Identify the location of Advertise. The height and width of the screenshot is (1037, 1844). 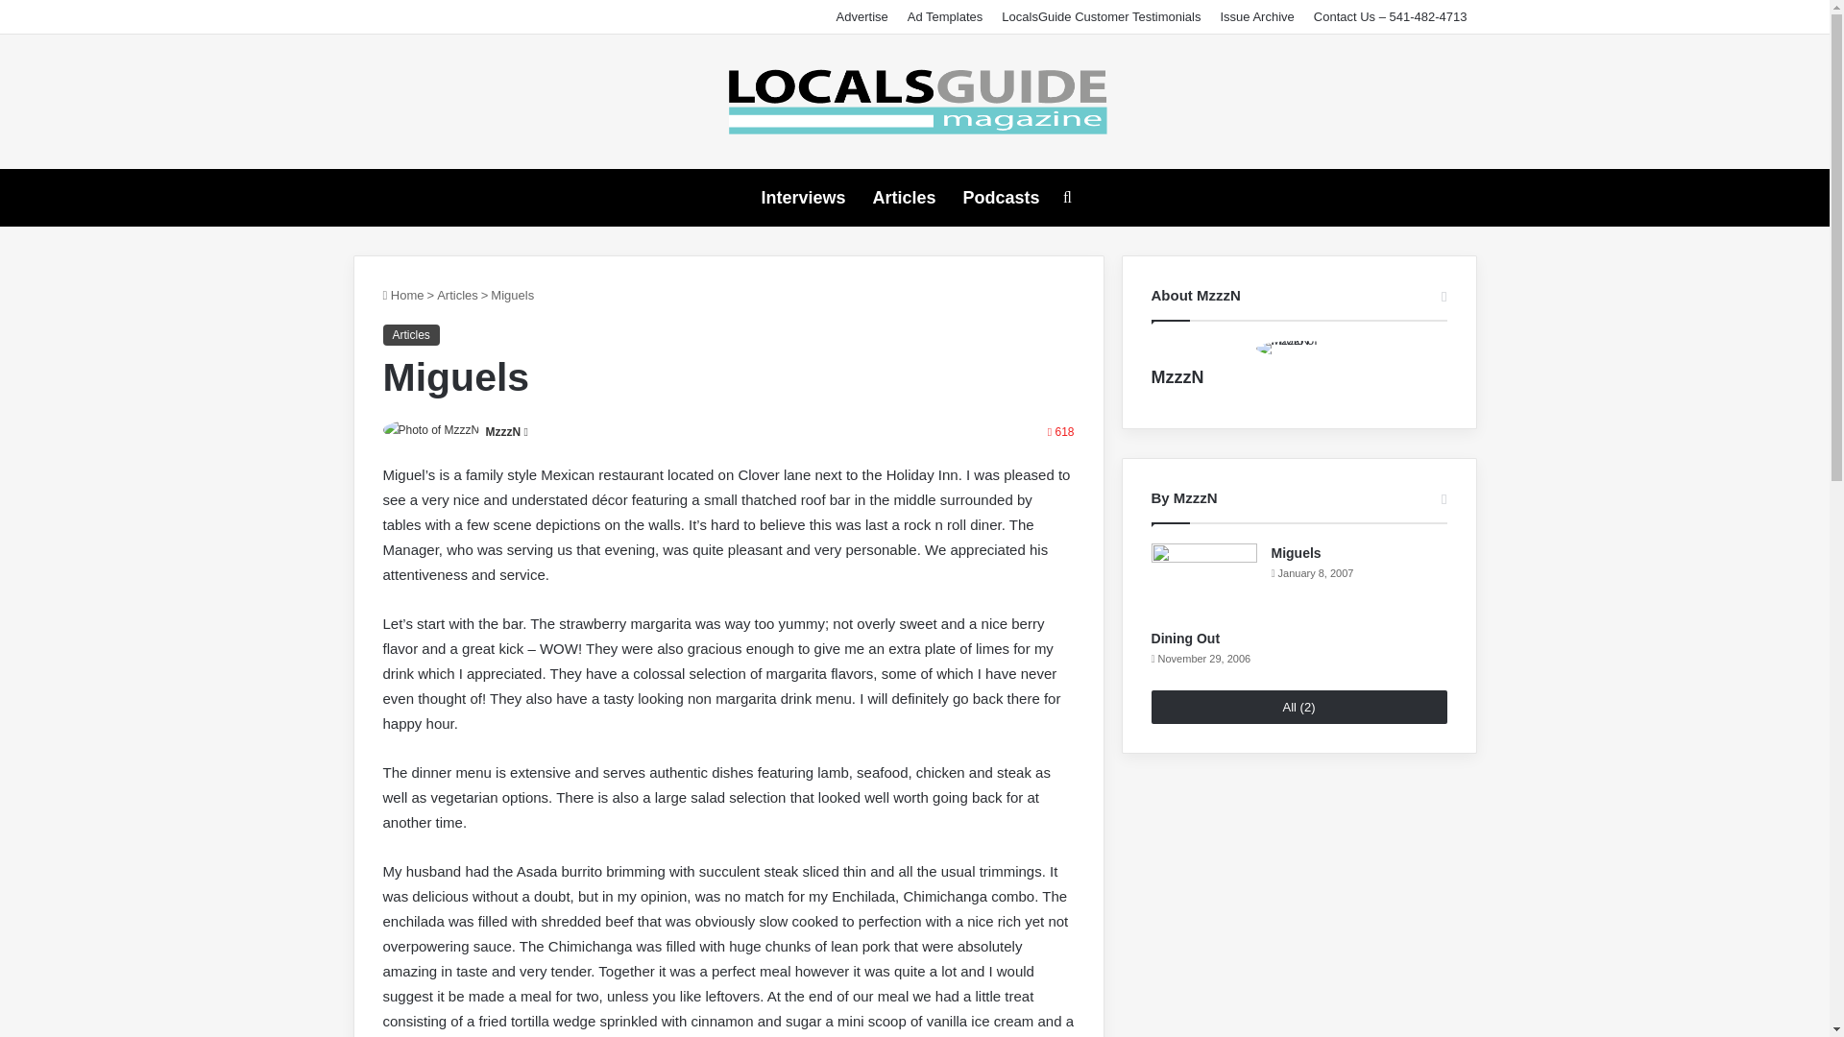
(862, 16).